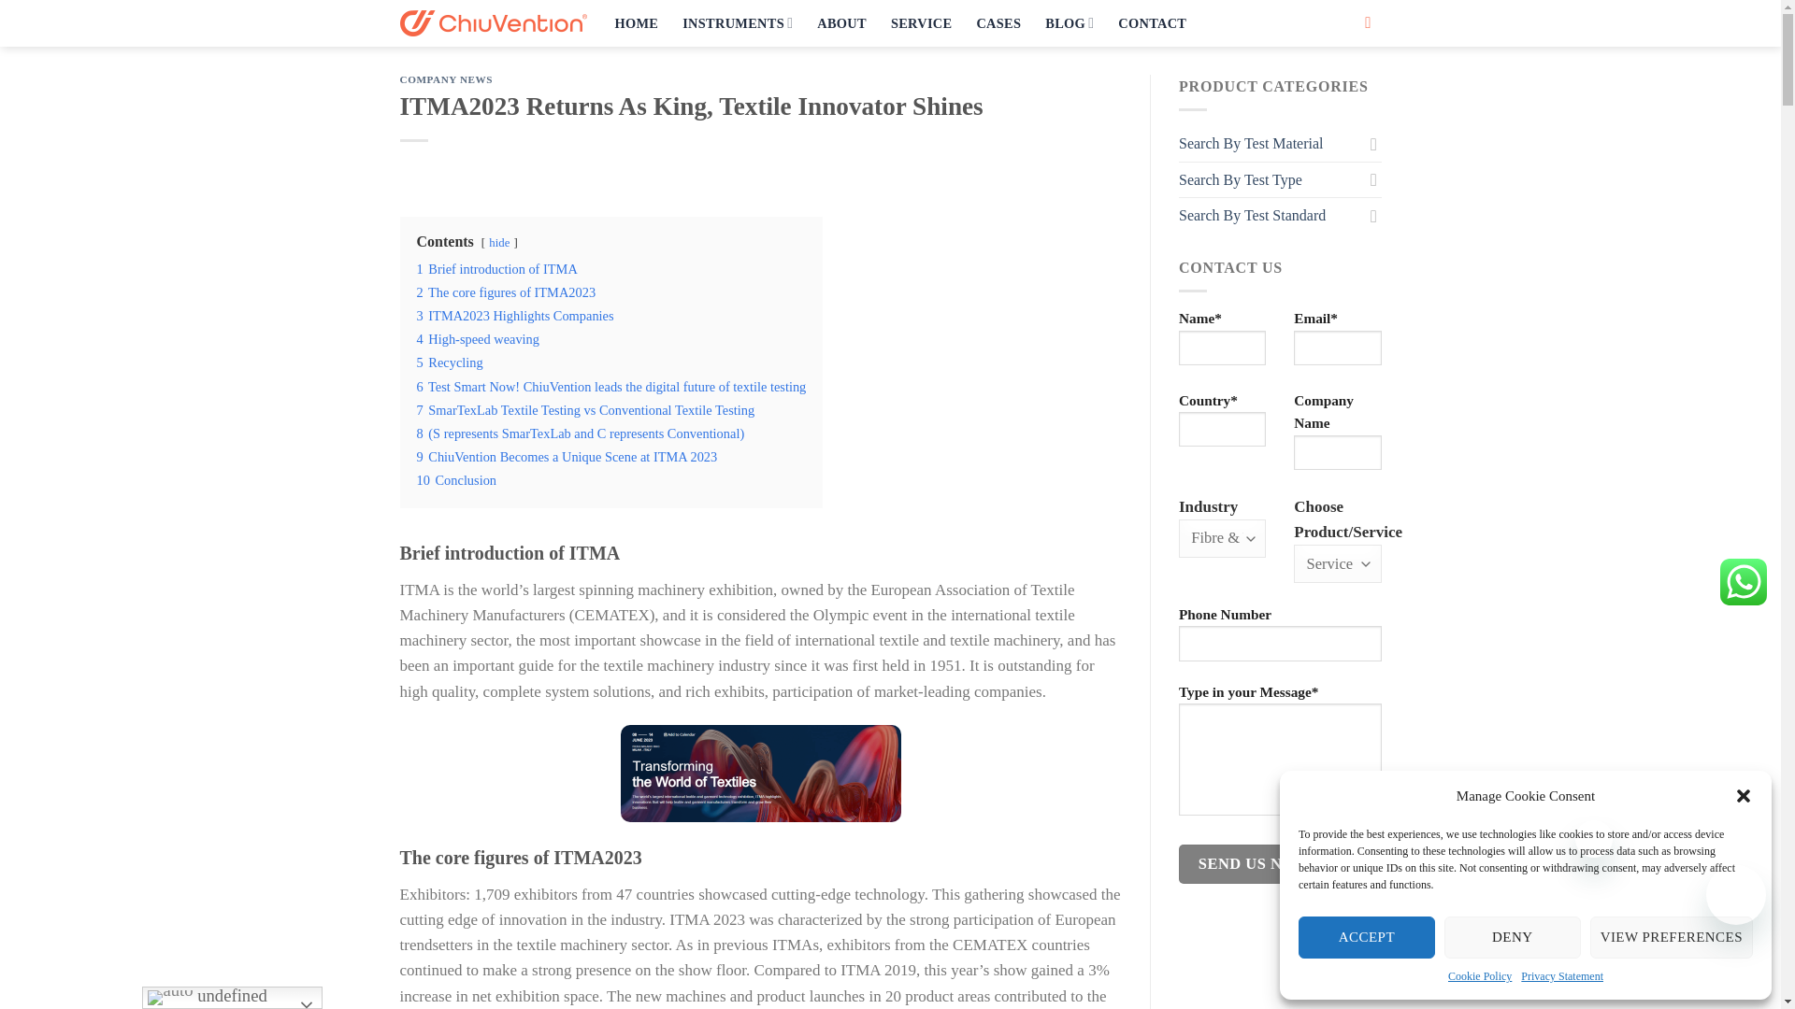  I want to click on Send Us Now, so click(1255, 863).